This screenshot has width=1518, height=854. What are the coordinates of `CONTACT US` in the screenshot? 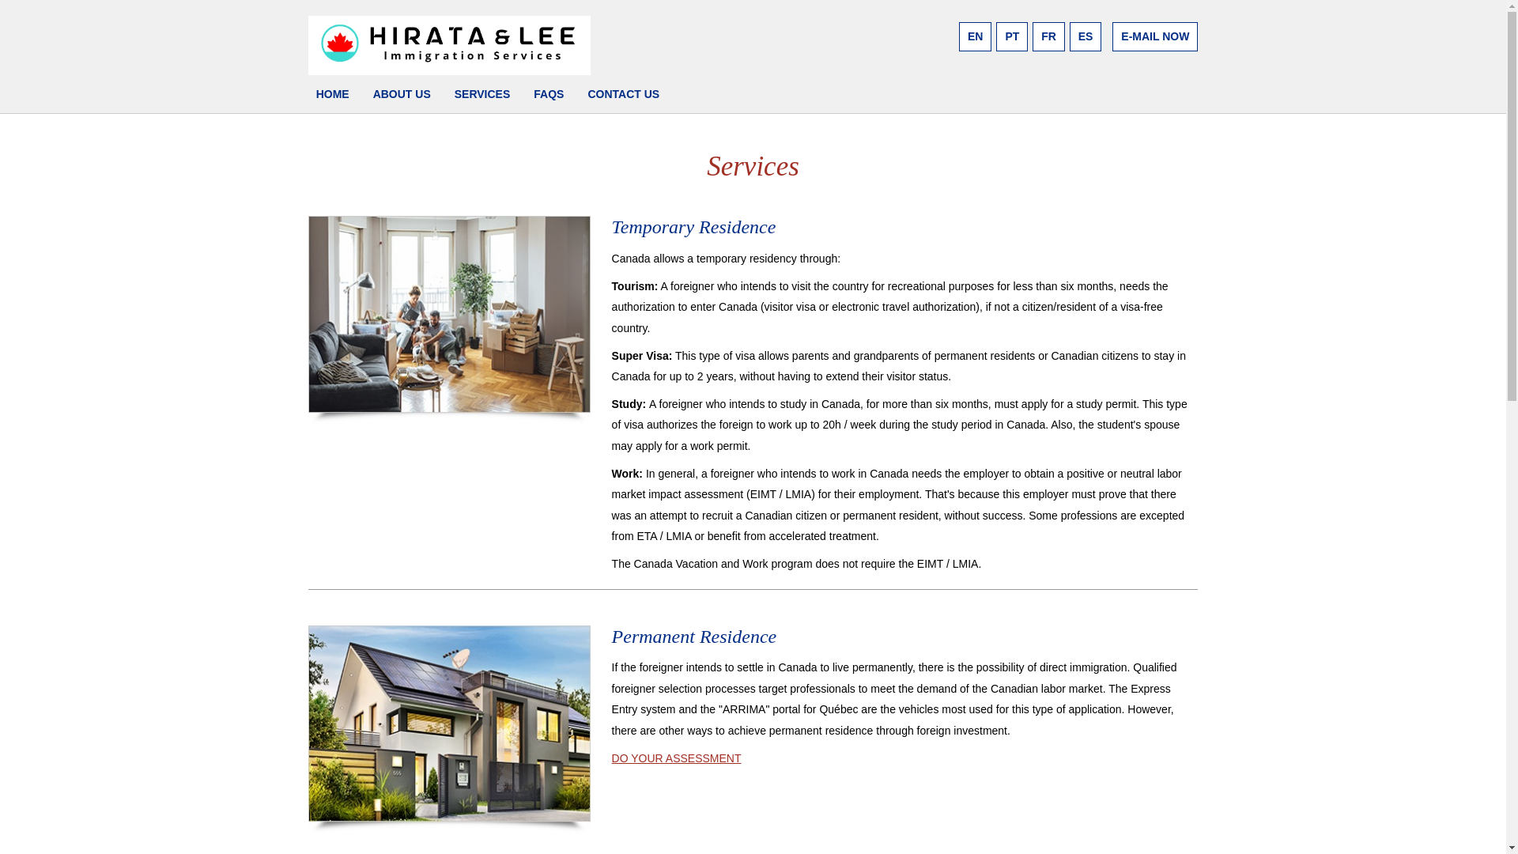 It's located at (623, 93).